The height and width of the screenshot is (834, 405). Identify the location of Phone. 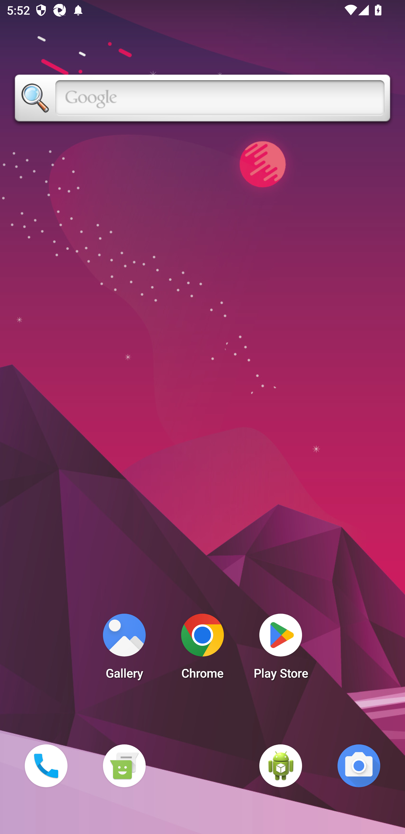
(46, 766).